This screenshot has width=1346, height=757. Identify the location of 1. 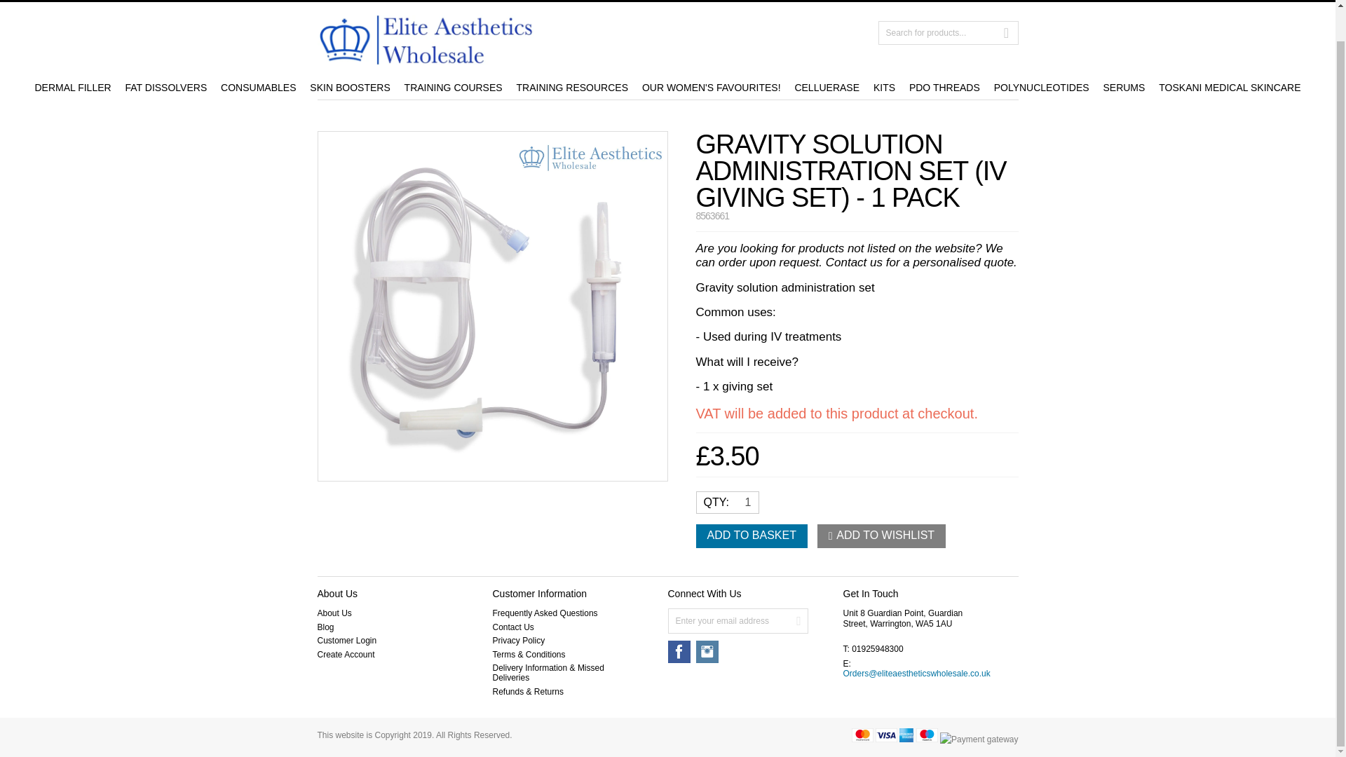
(742, 503).